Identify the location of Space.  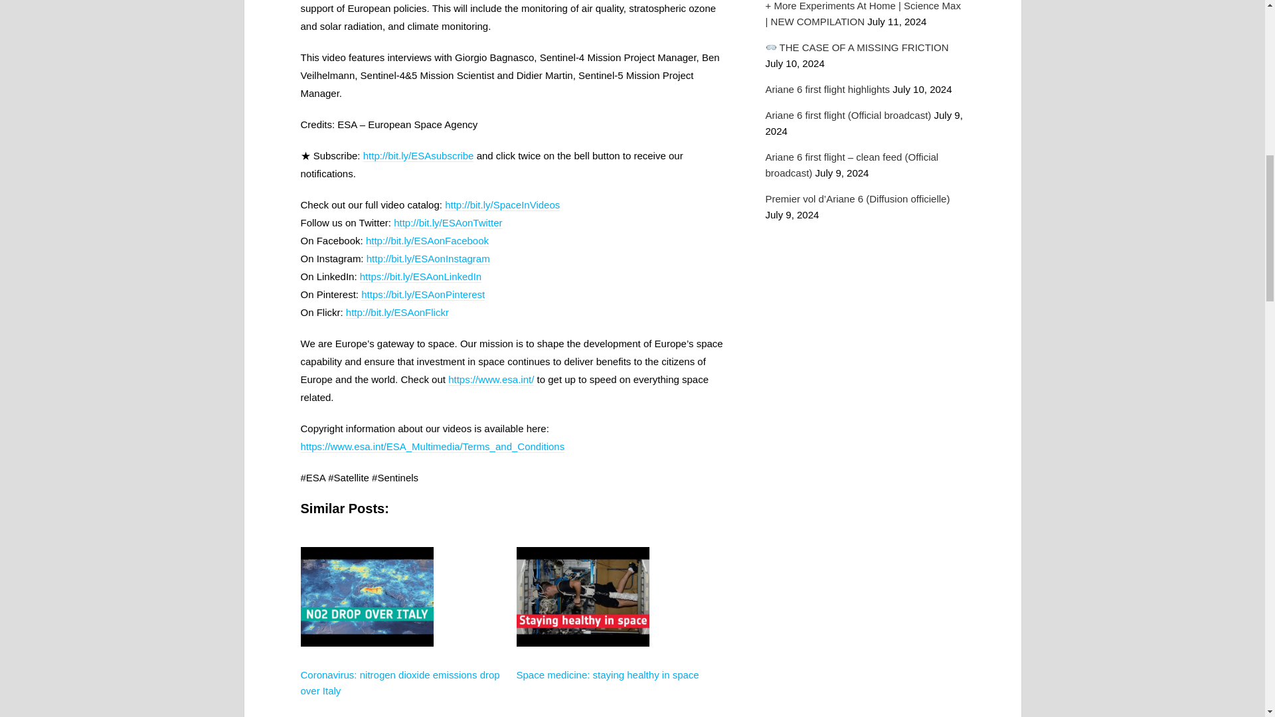
(582, 677).